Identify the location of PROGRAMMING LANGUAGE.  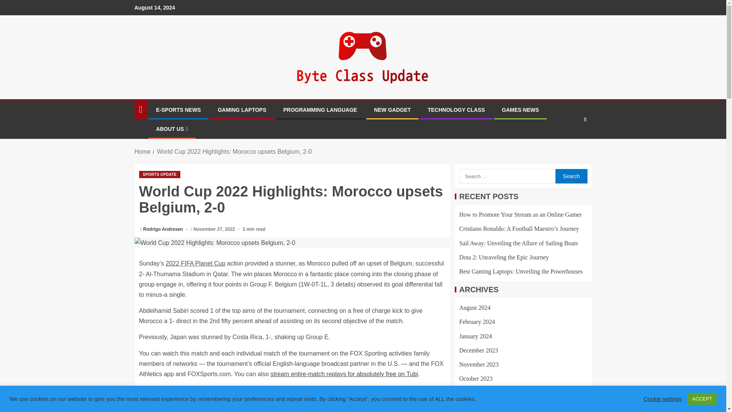
(320, 109).